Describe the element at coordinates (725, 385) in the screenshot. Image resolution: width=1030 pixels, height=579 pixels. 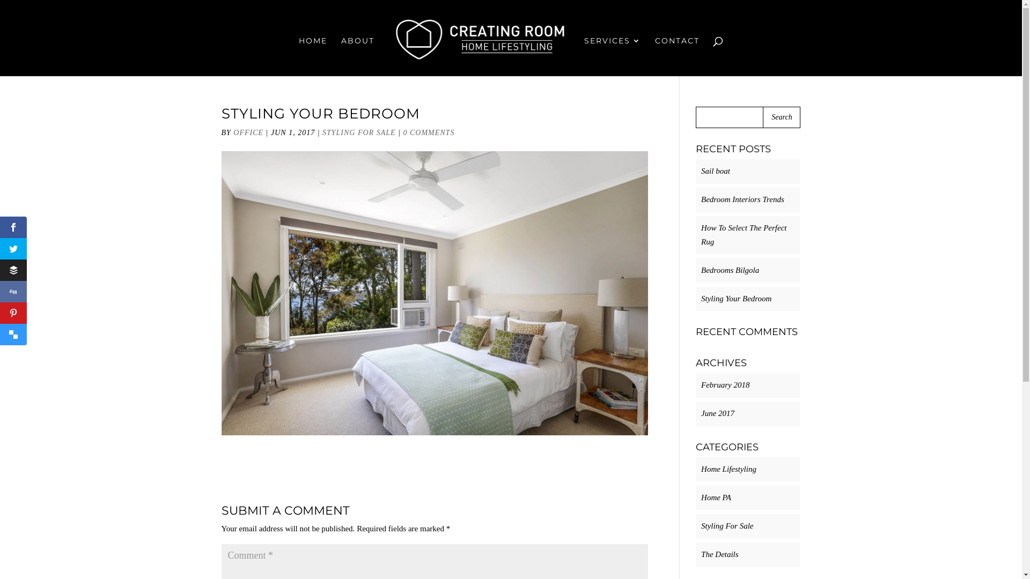
I see `February 2018` at that location.